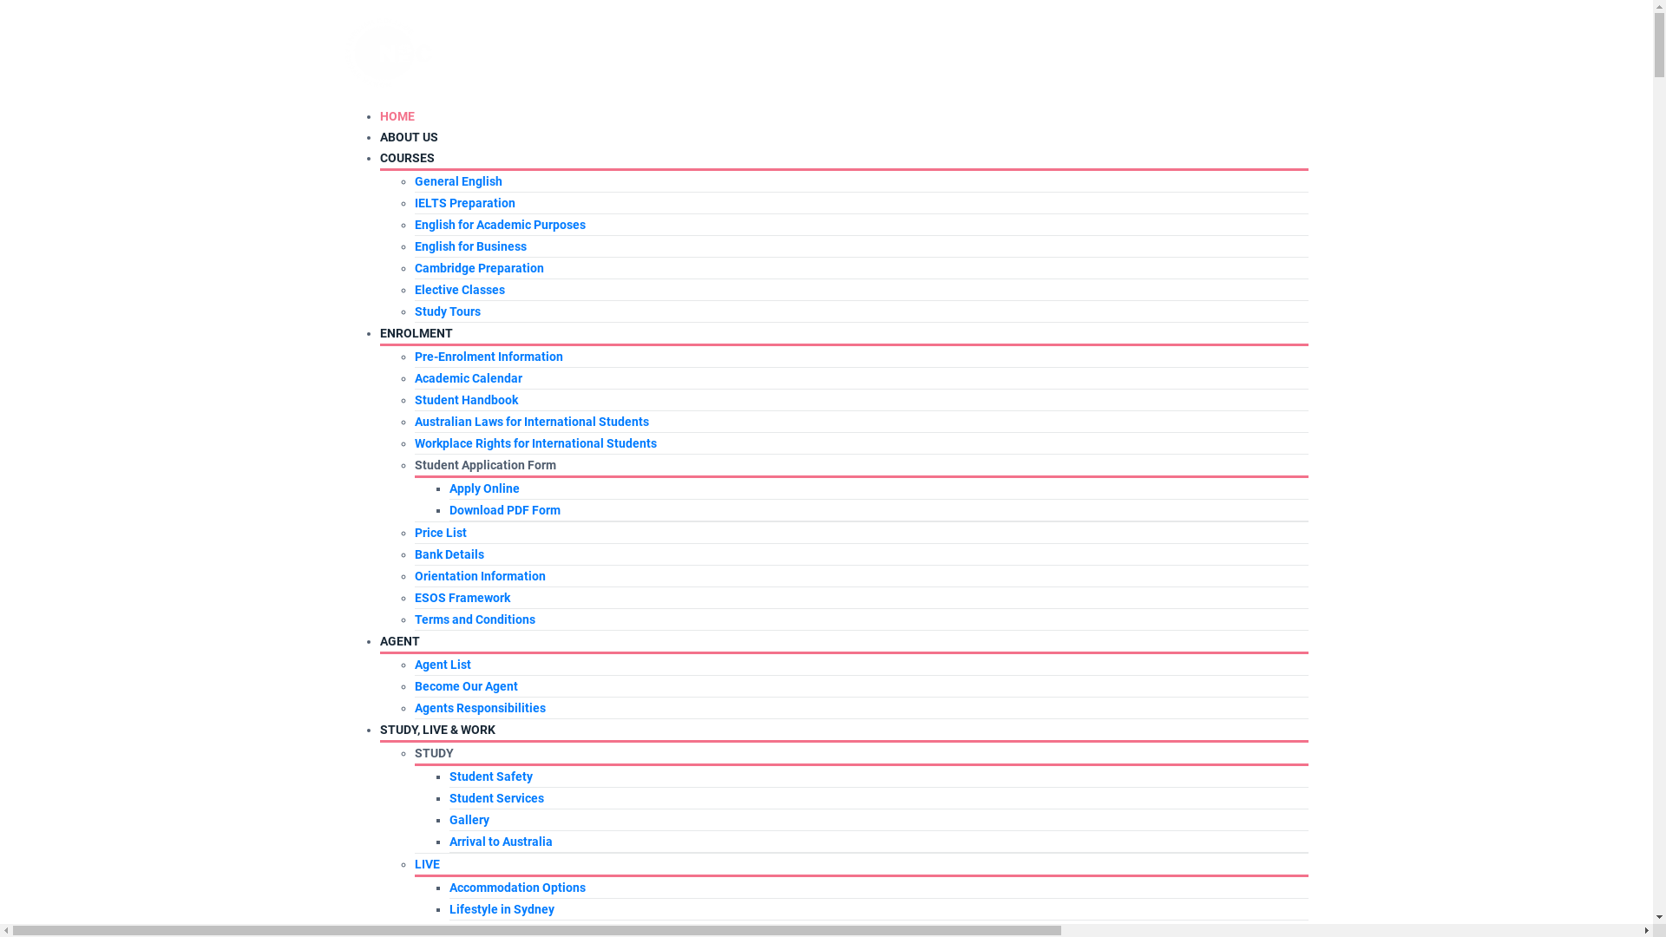 The width and height of the screenshot is (1666, 937). What do you see at coordinates (517, 888) in the screenshot?
I see `Accommodation Options` at bounding box center [517, 888].